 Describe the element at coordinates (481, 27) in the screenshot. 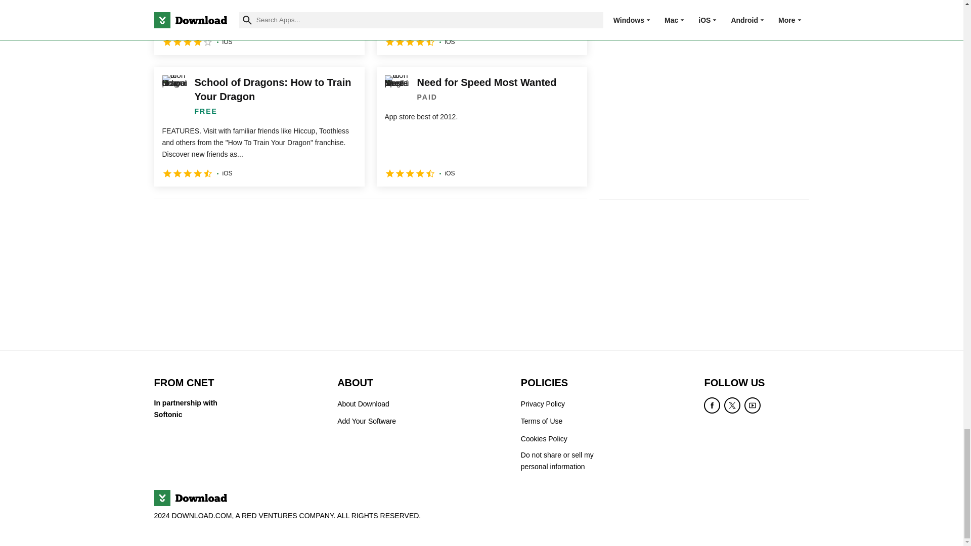

I see `CUPHEAD MOBILE` at that location.